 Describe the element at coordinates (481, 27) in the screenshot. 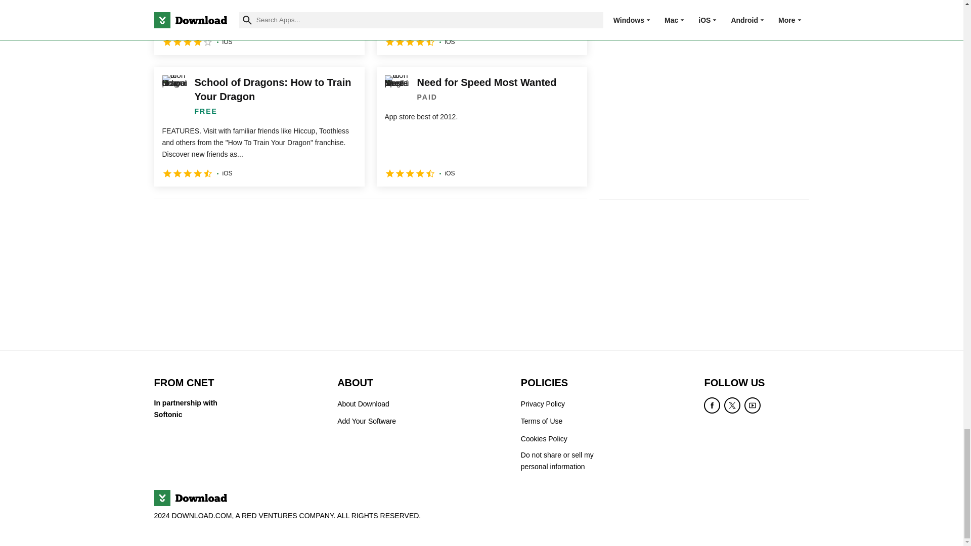

I see `CUPHEAD MOBILE` at that location.